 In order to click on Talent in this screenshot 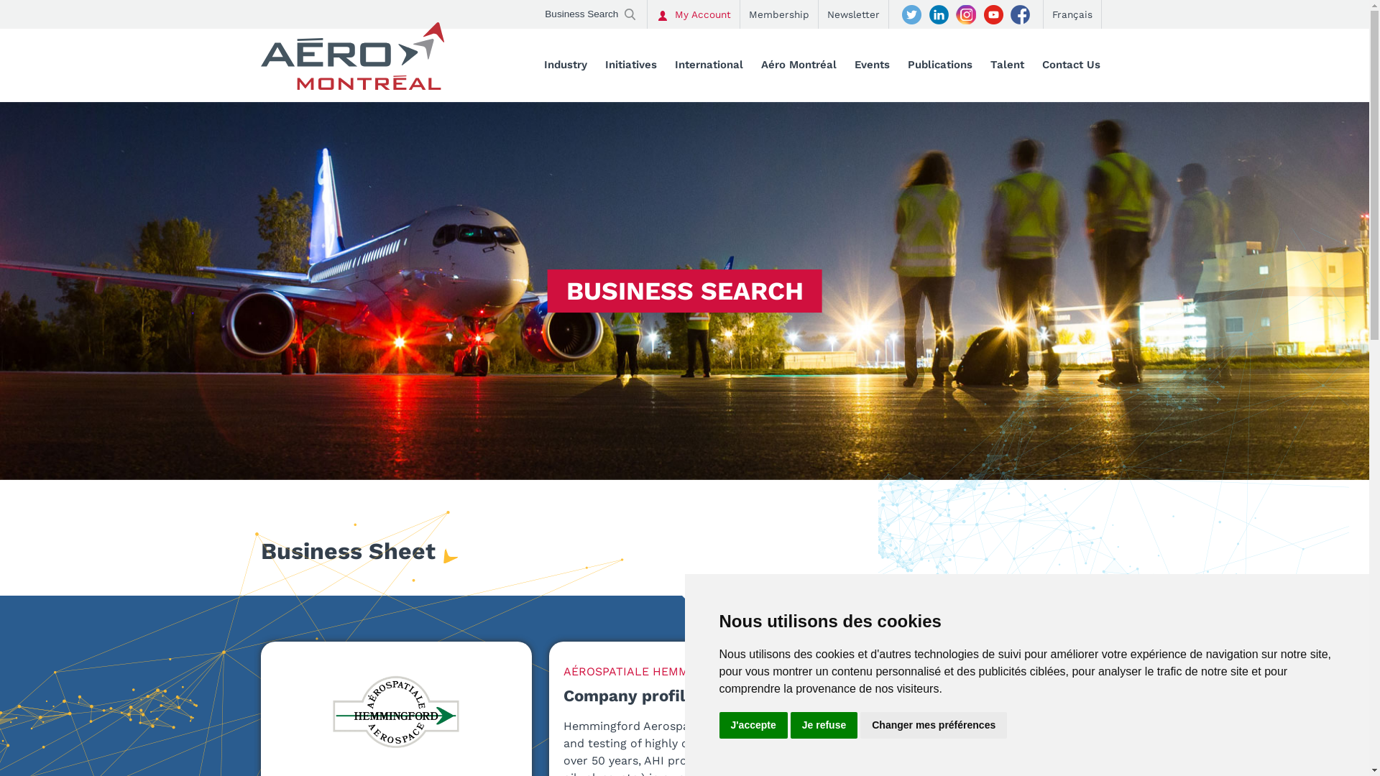, I will do `click(1008, 66)`.